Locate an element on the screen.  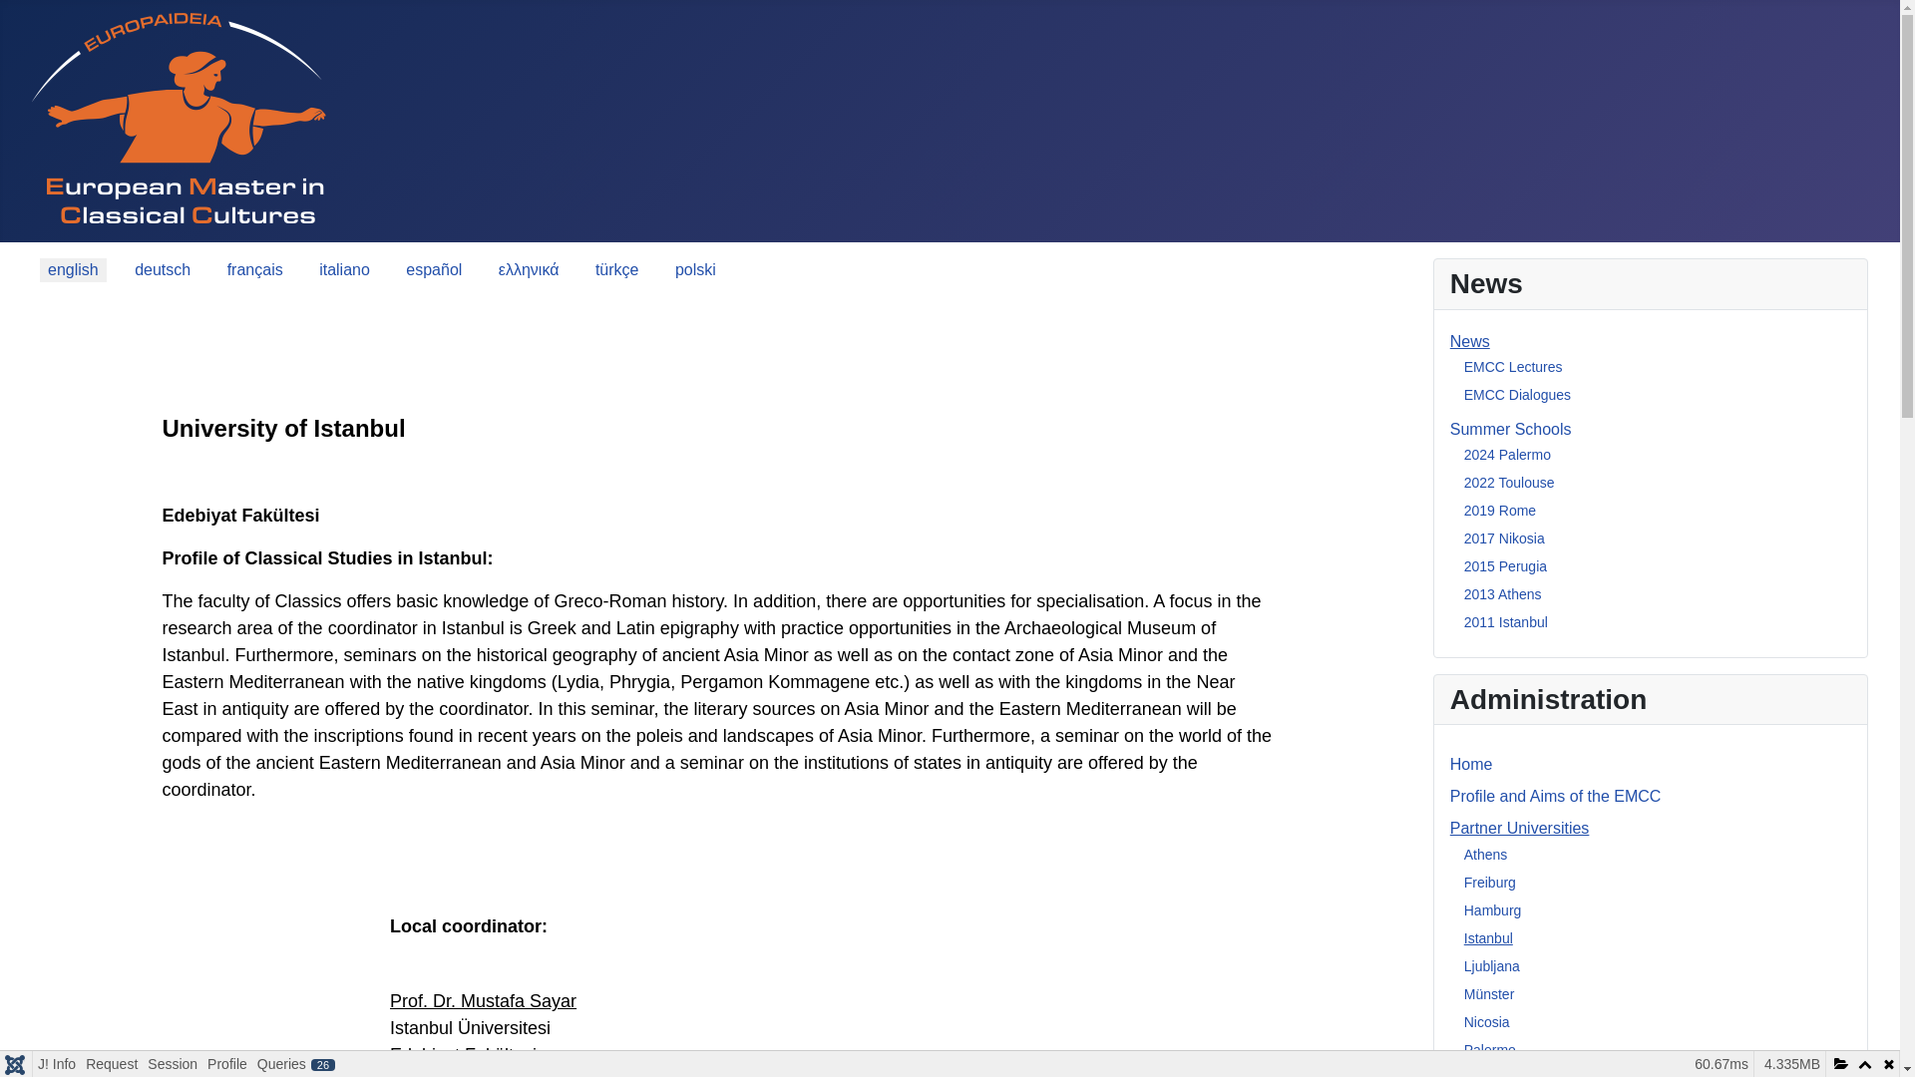
2011 Istanbul is located at coordinates (1506, 621).